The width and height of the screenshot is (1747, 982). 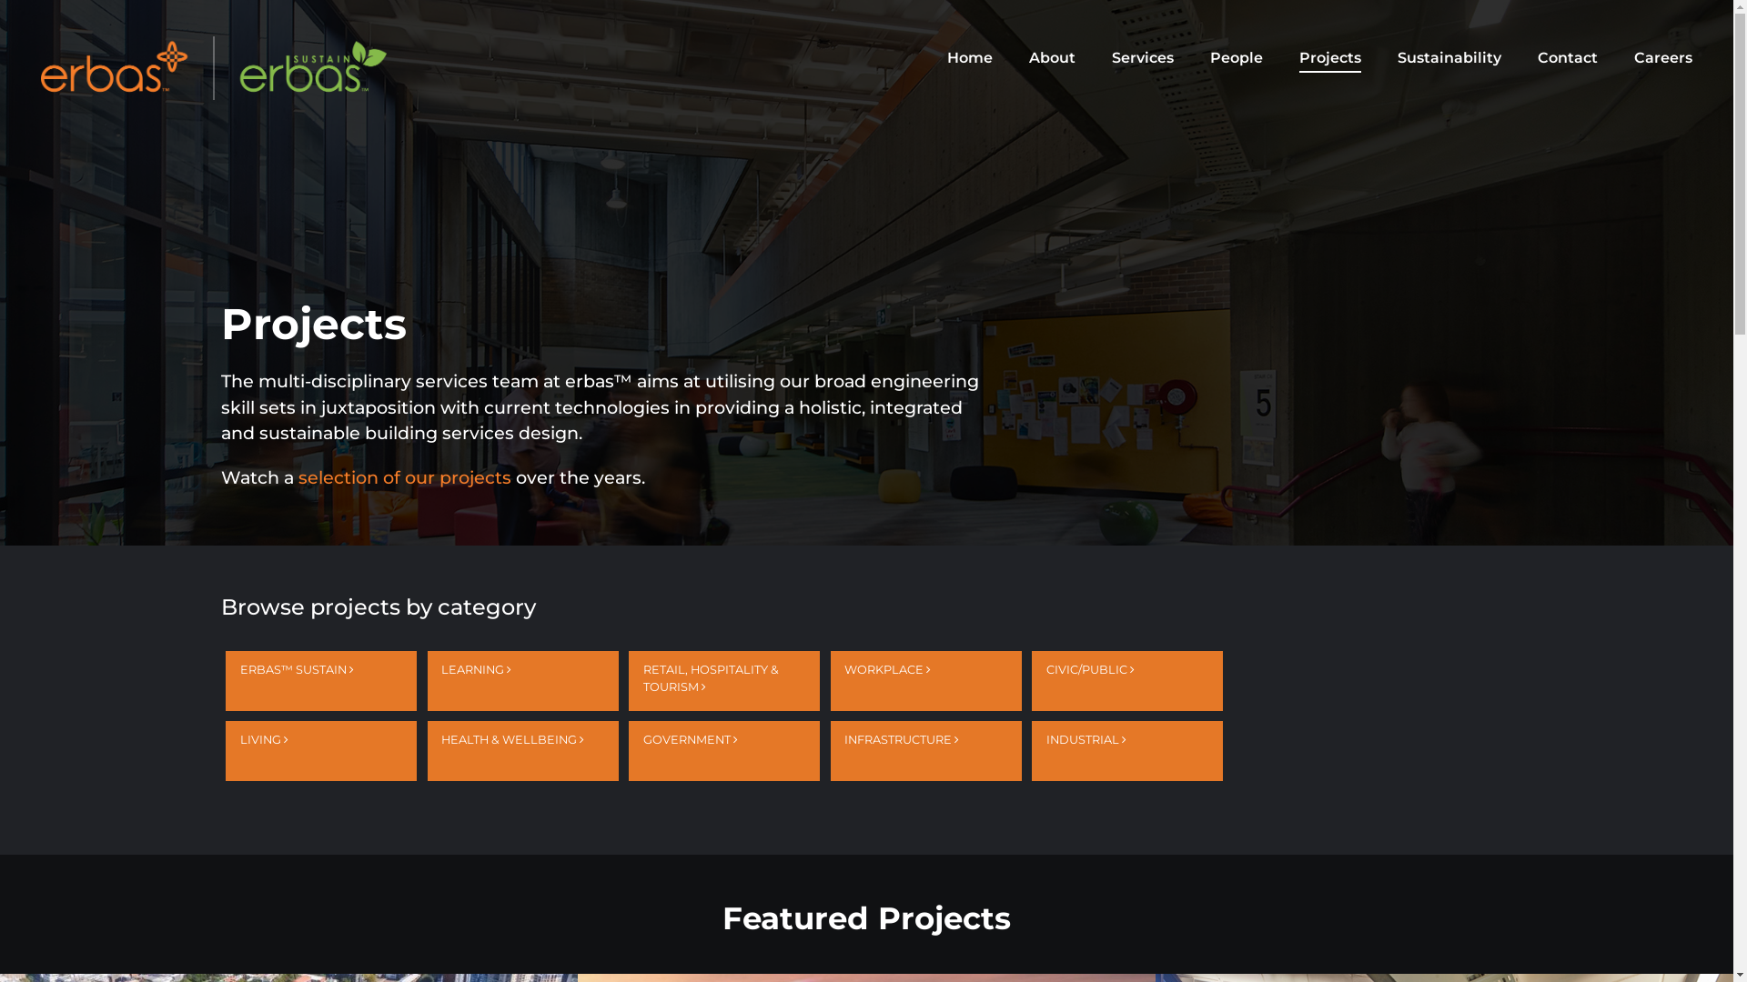 I want to click on LIVING , so click(x=321, y=751).